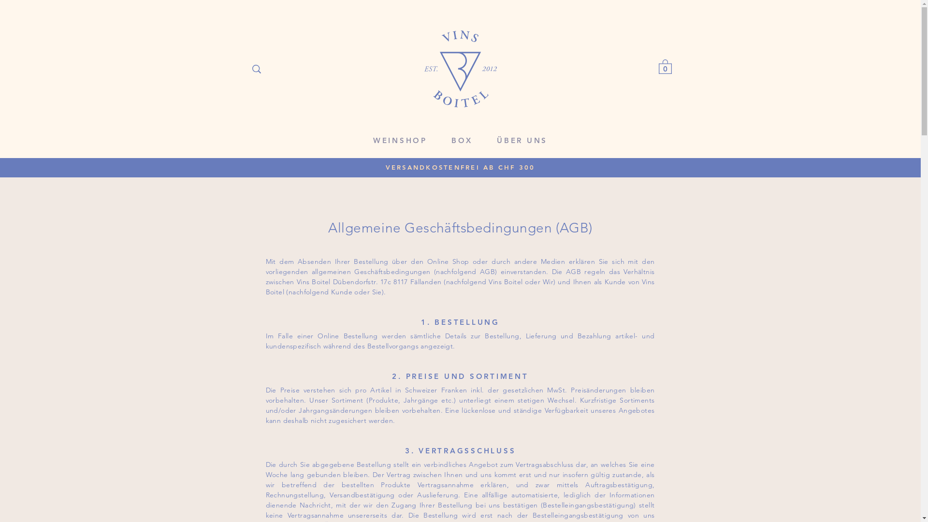  What do you see at coordinates (665, 66) in the screenshot?
I see `0` at bounding box center [665, 66].